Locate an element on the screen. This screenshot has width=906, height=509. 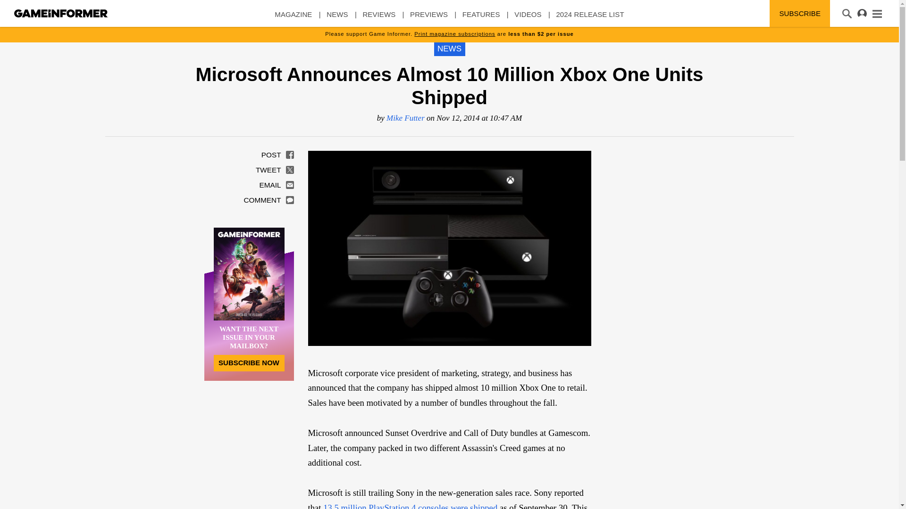
MAGAZINE is located at coordinates (293, 18).